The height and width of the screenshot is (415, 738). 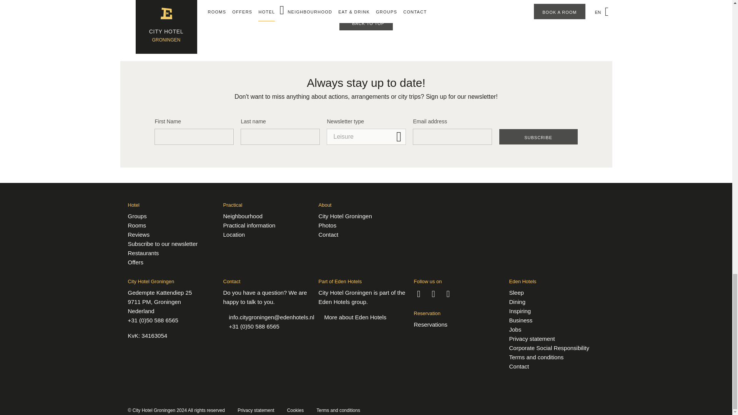 I want to click on Offers, so click(x=135, y=262).